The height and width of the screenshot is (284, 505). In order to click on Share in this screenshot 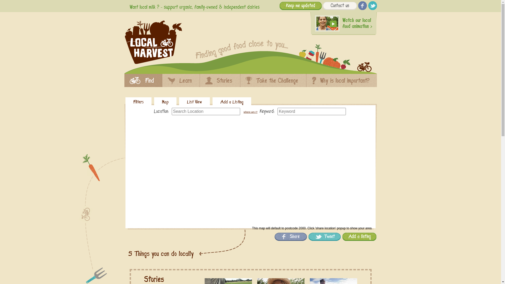, I will do `click(291, 237)`.